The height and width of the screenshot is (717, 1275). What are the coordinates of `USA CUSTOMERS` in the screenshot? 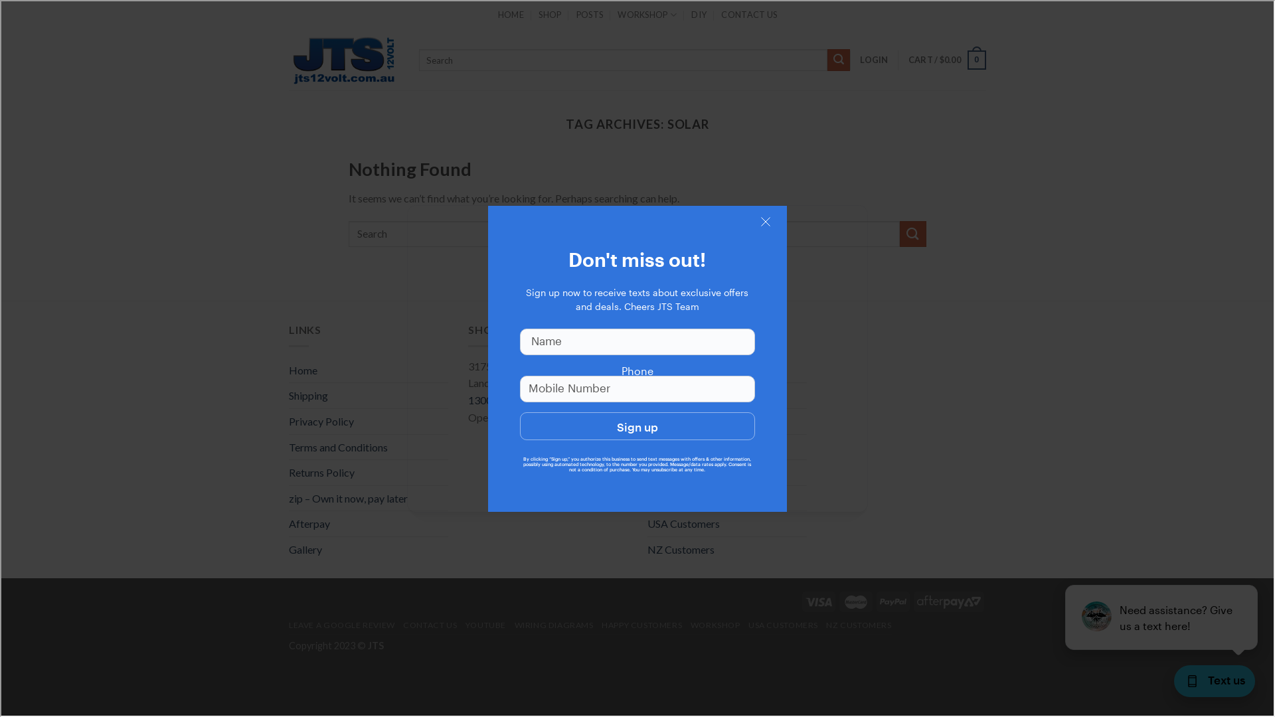 It's located at (784, 625).